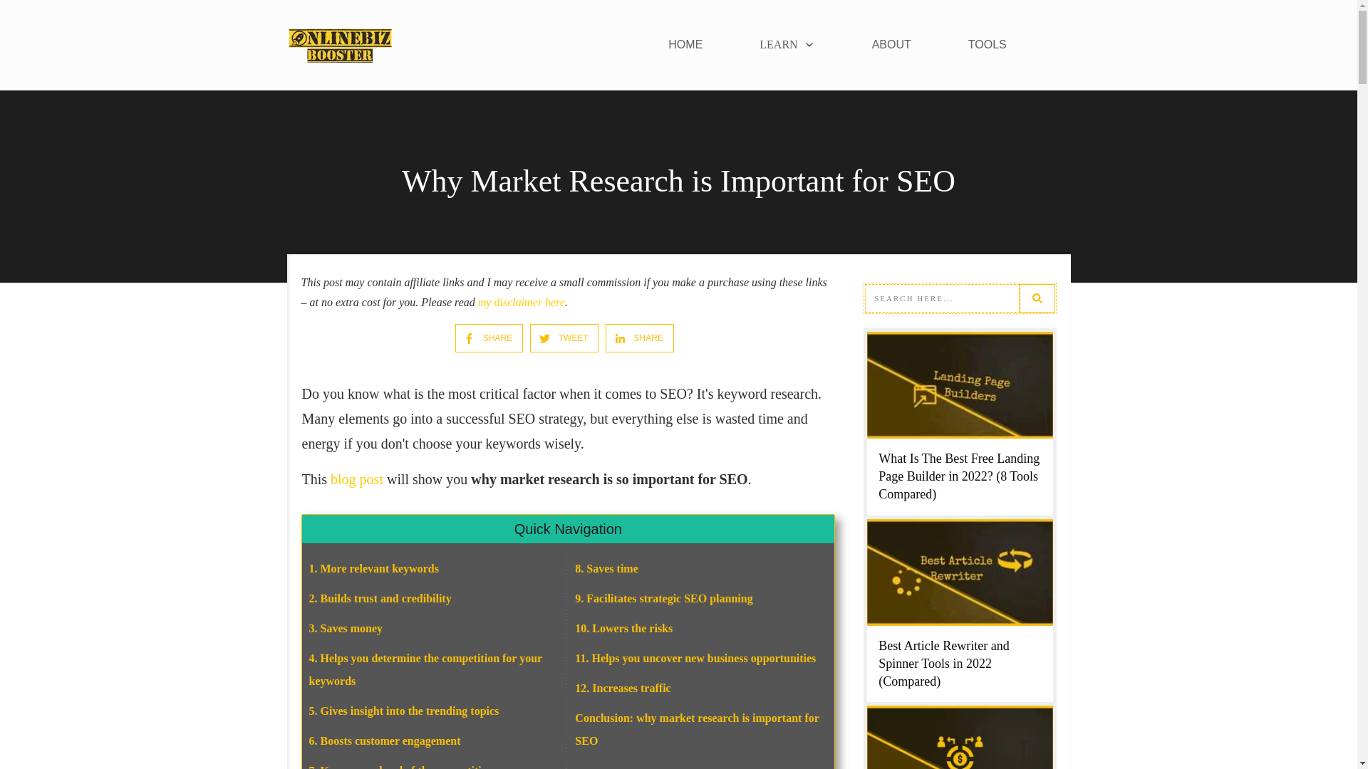 The image size is (1368, 769). Describe the element at coordinates (483, 338) in the screenshot. I see `SHARE` at that location.